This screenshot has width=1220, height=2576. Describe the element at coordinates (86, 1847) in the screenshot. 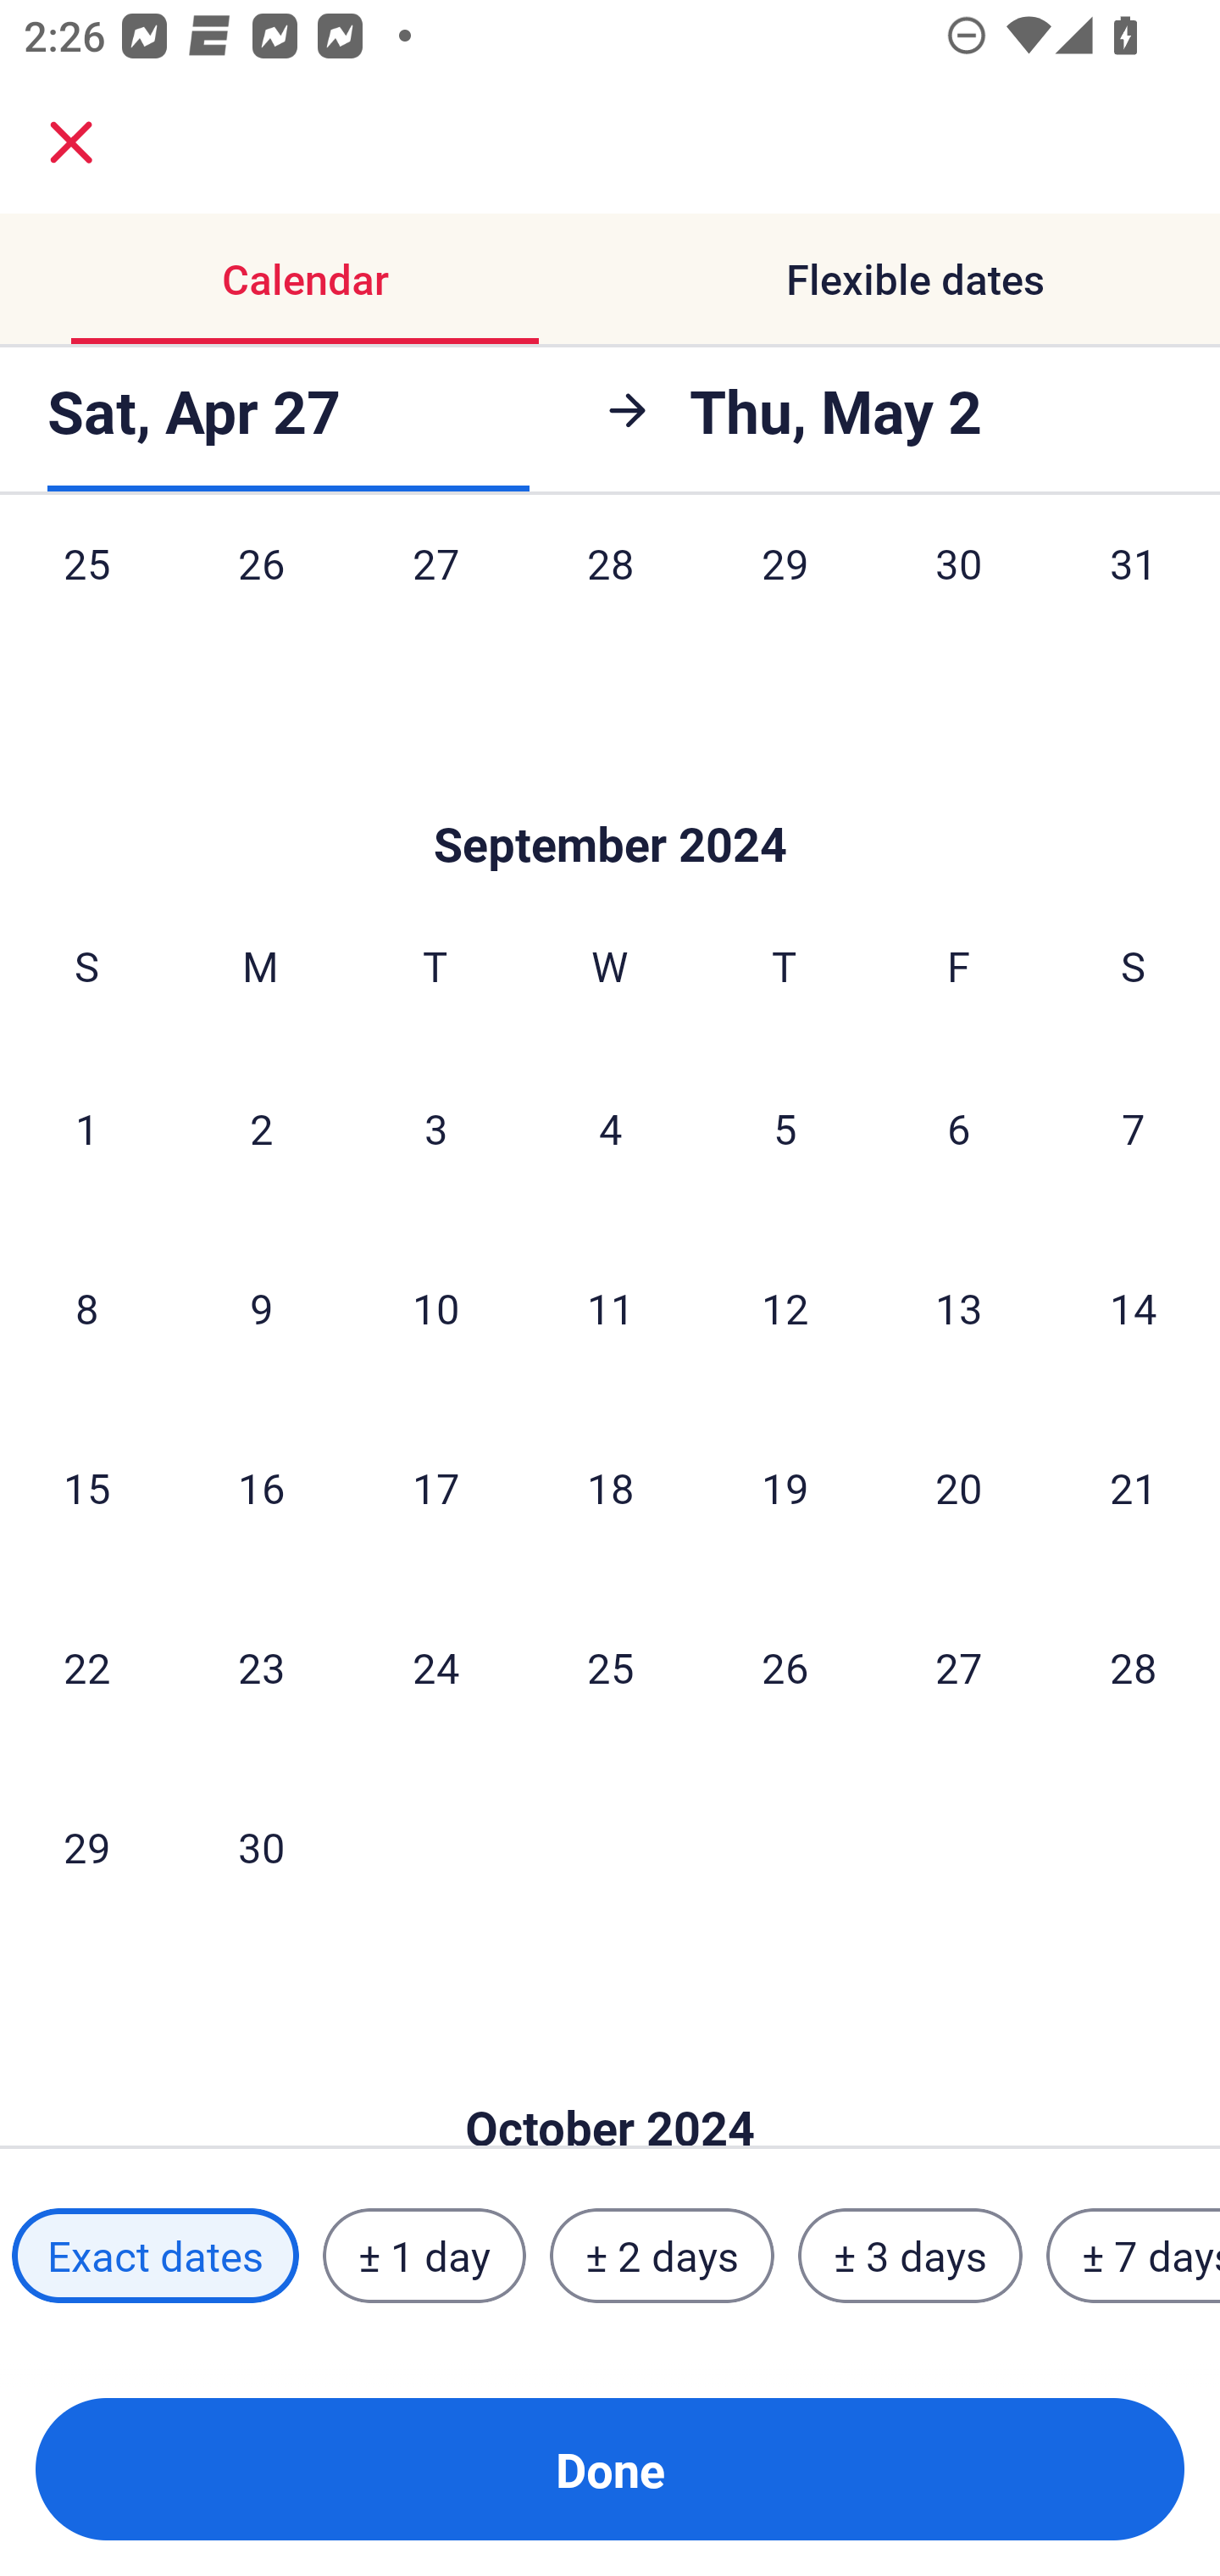

I see `29 Sunday, September 29, 2024` at that location.